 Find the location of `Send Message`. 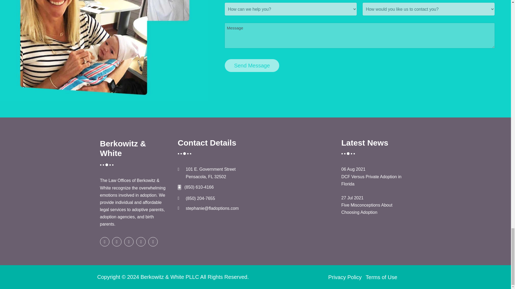

Send Message is located at coordinates (252, 66).